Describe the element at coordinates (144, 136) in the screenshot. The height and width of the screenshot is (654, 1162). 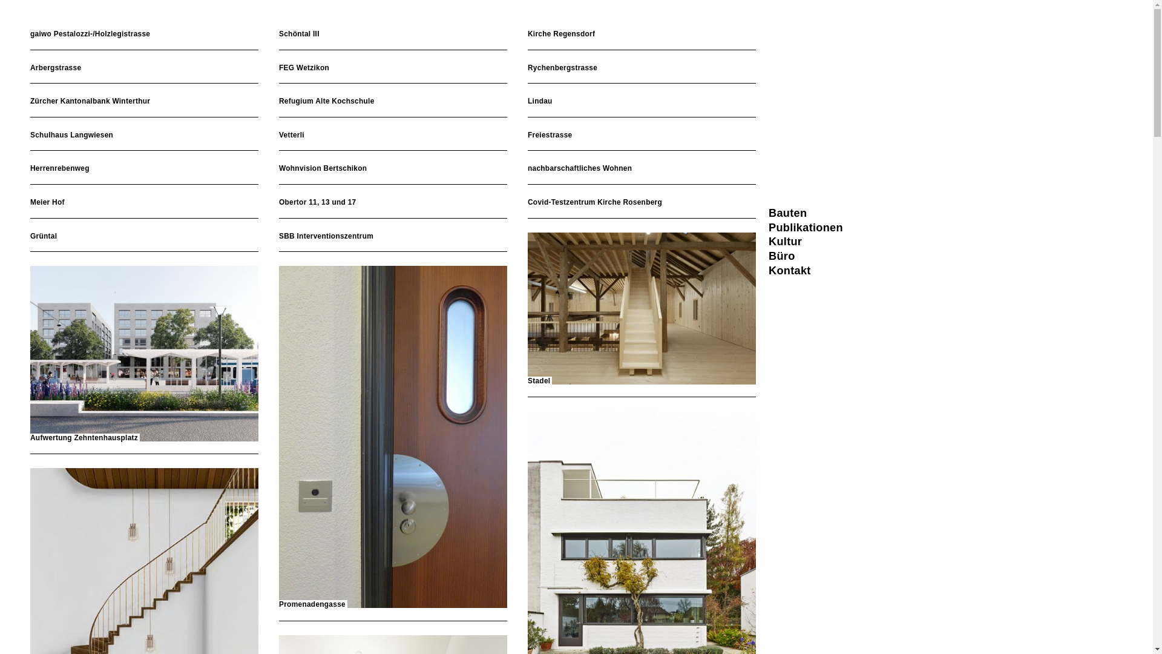
I see `Schulhaus Langwiesen` at that location.